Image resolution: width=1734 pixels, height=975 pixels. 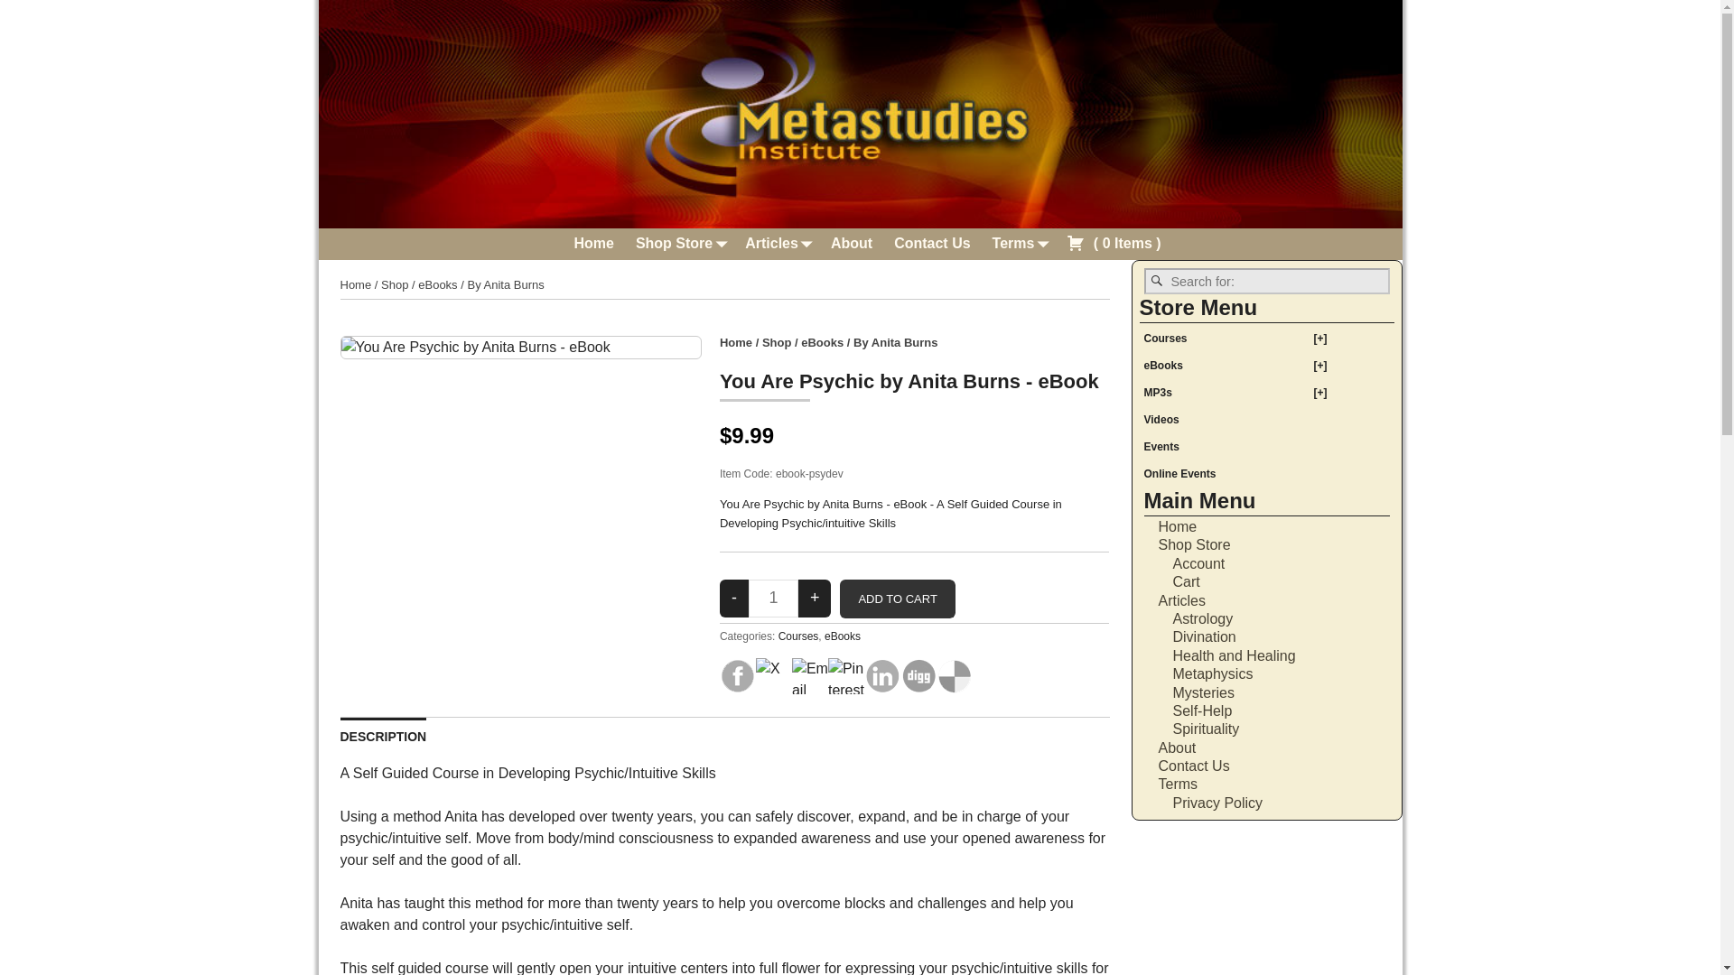 What do you see at coordinates (773, 598) in the screenshot?
I see `1` at bounding box center [773, 598].